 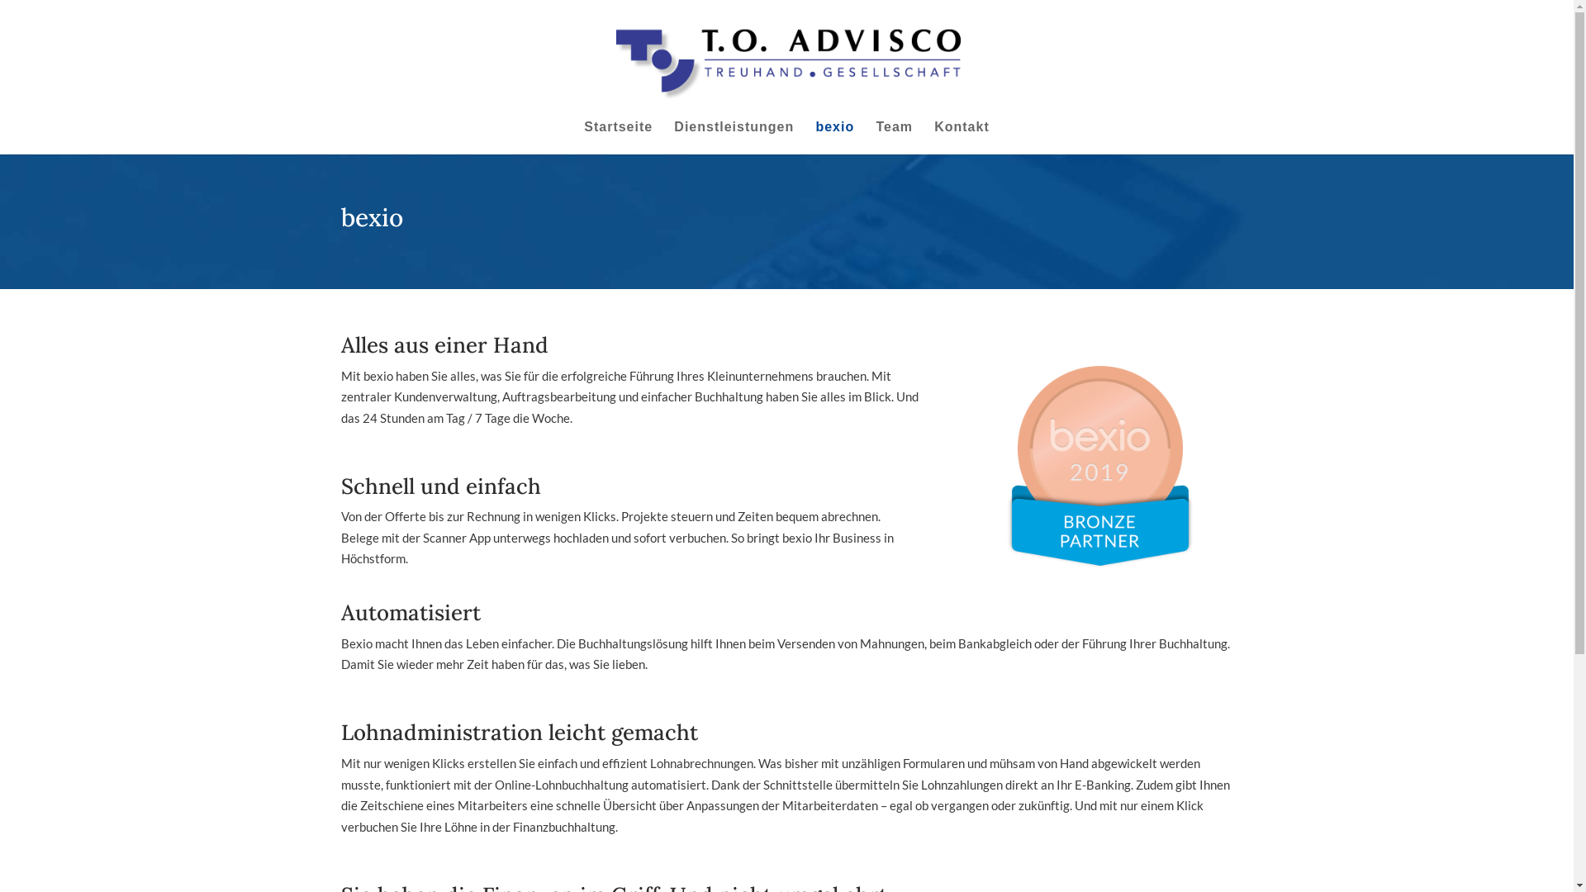 I want to click on Dienstleistungen, so click(x=734, y=137).